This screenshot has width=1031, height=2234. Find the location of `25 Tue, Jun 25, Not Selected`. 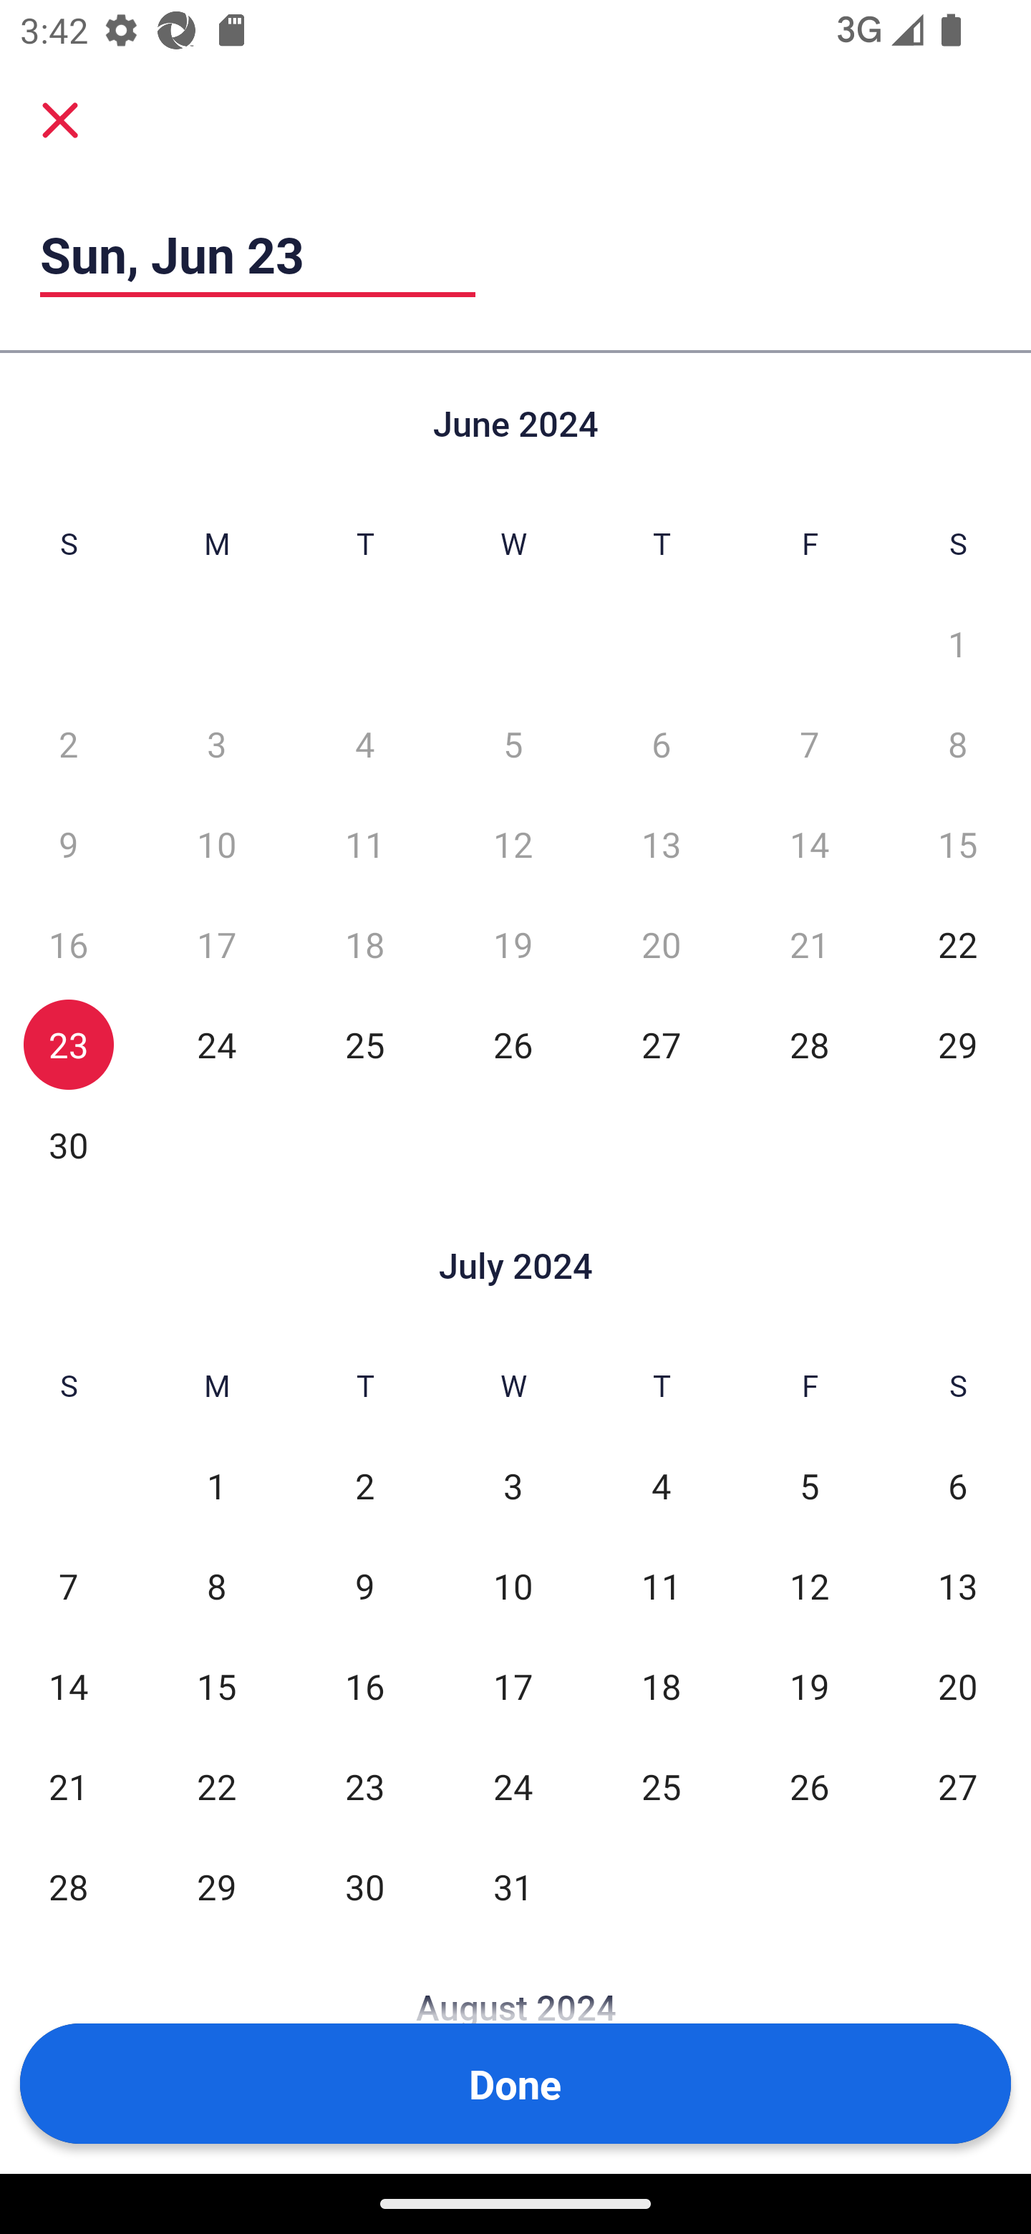

25 Tue, Jun 25, Not Selected is located at coordinates (365, 1044).